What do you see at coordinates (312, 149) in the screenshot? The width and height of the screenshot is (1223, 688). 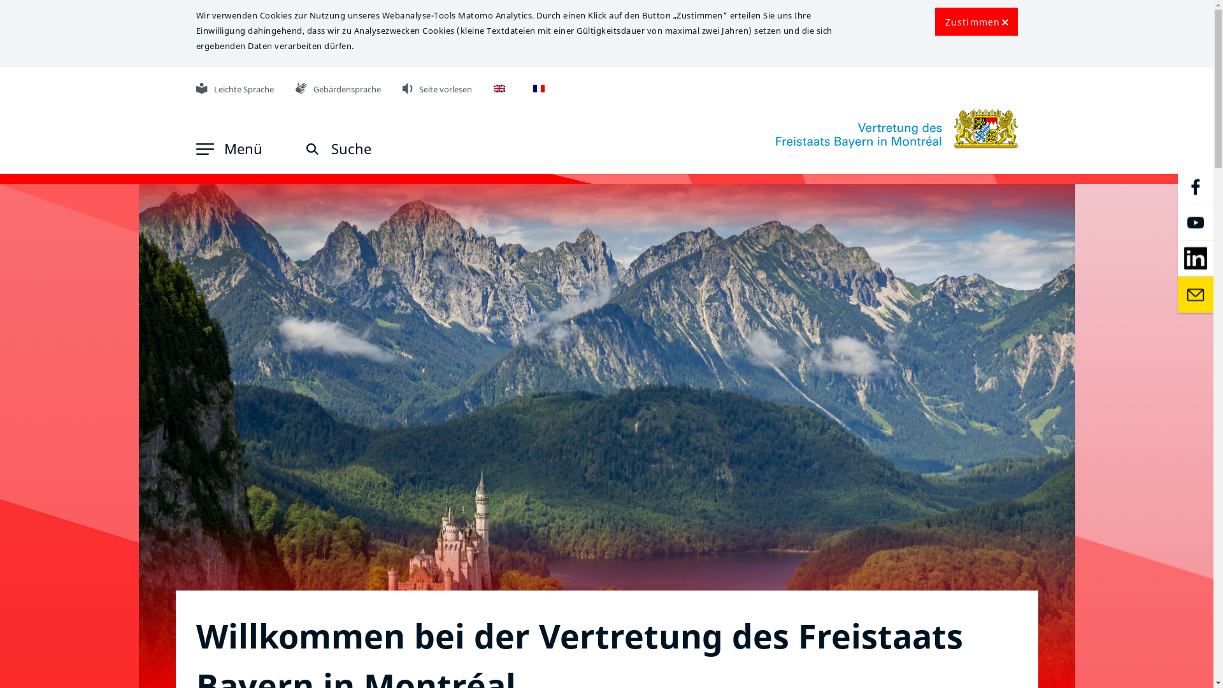 I see `Suche starten` at bounding box center [312, 149].